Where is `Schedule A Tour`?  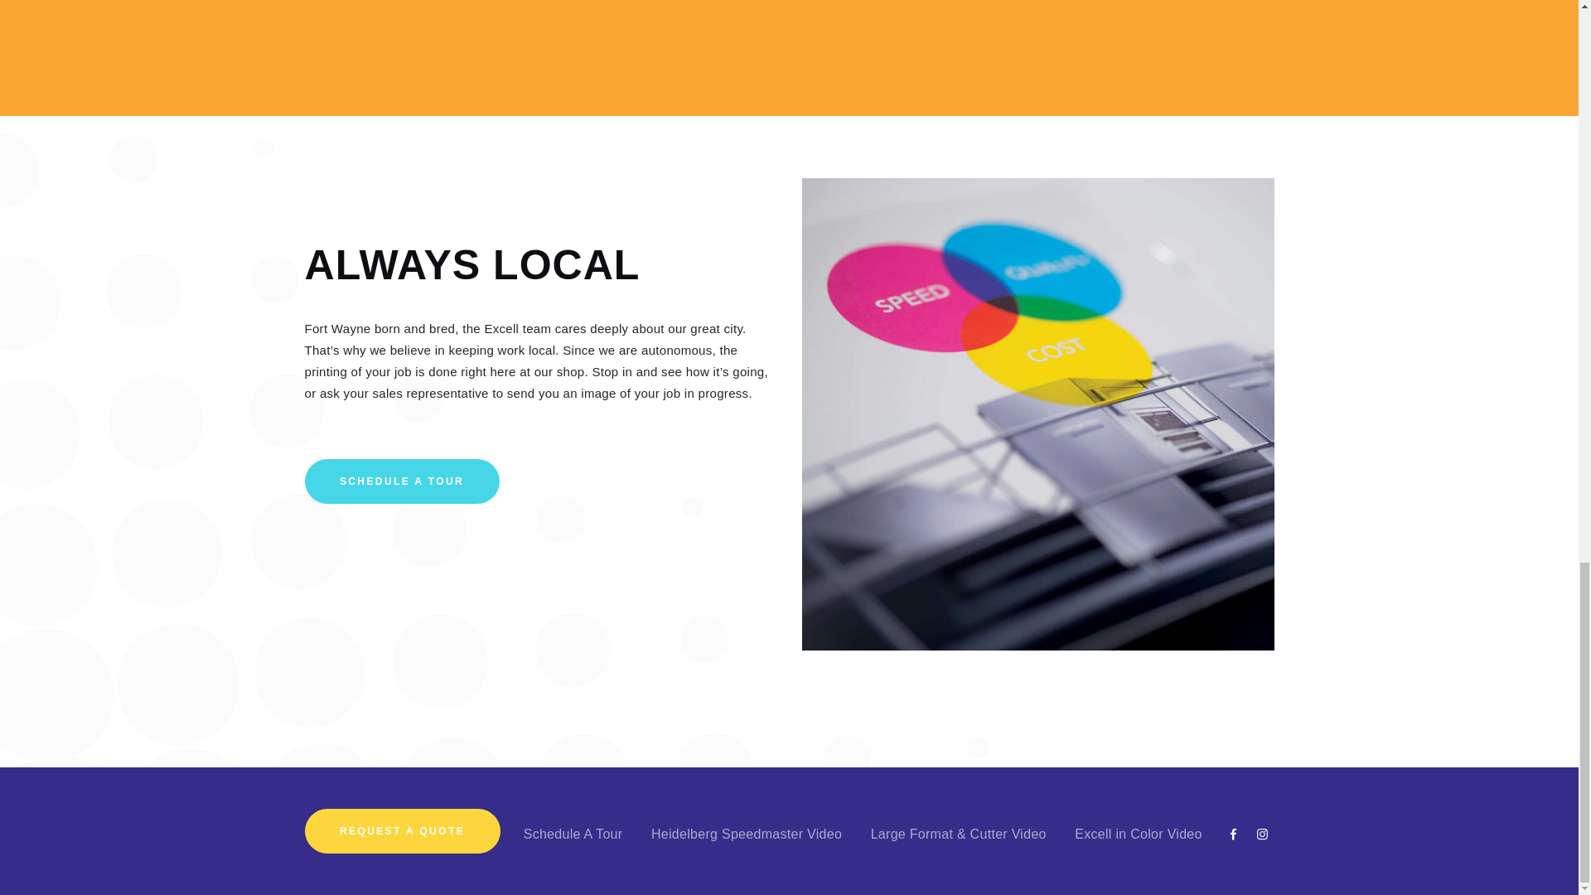
Schedule A Tour is located at coordinates (573, 834).